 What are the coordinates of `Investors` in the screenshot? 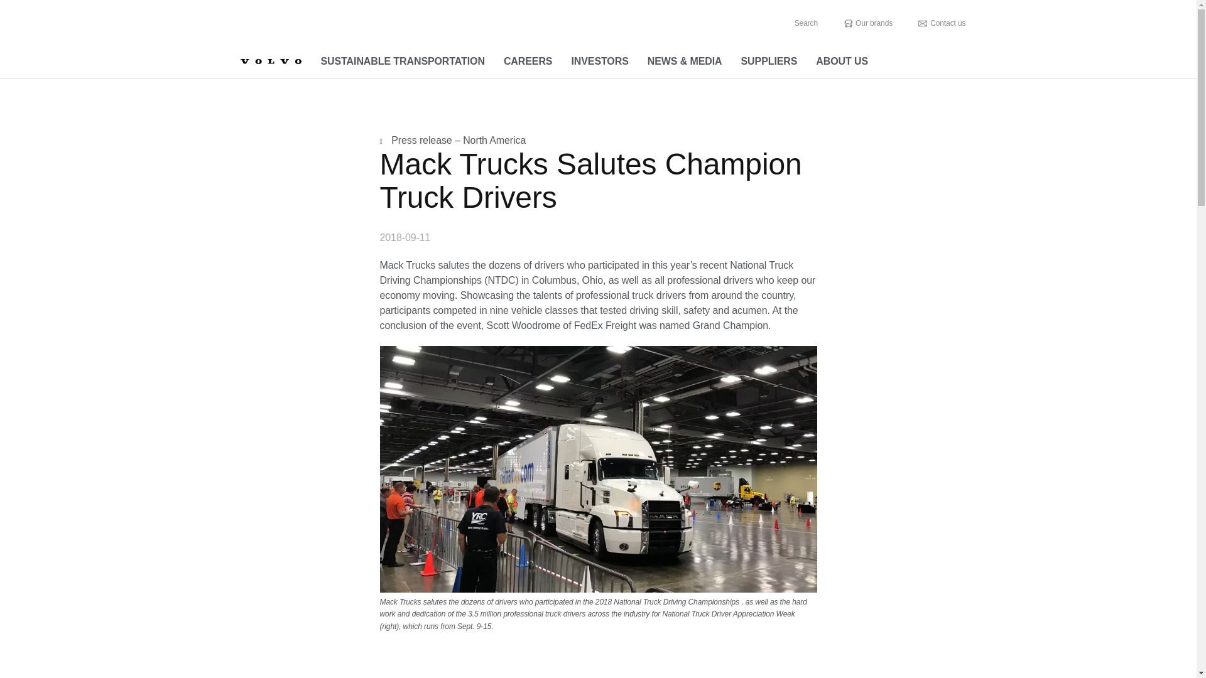 It's located at (599, 62).